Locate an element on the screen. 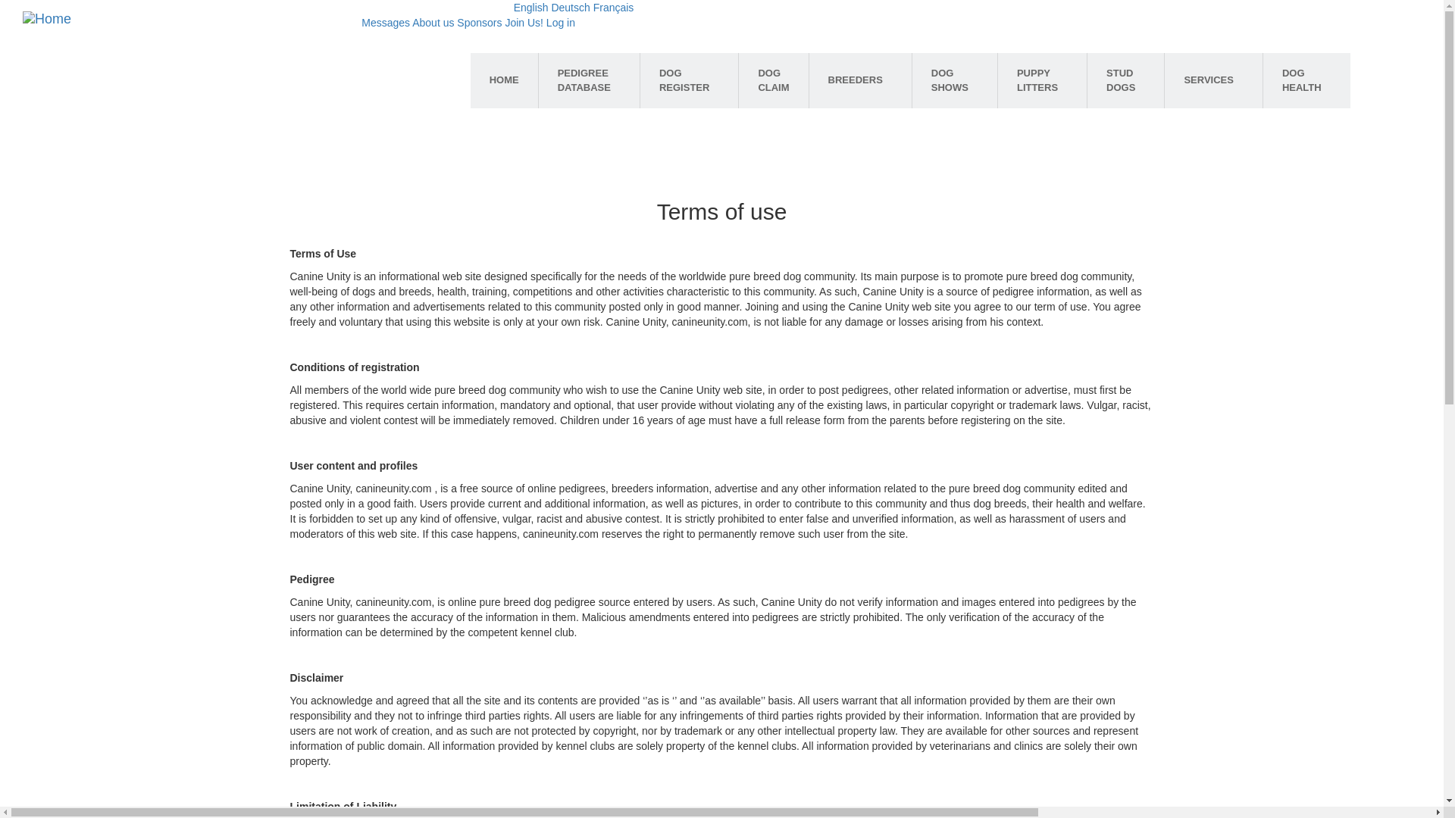 Image resolution: width=1455 pixels, height=818 pixels. English is located at coordinates (530, 8).